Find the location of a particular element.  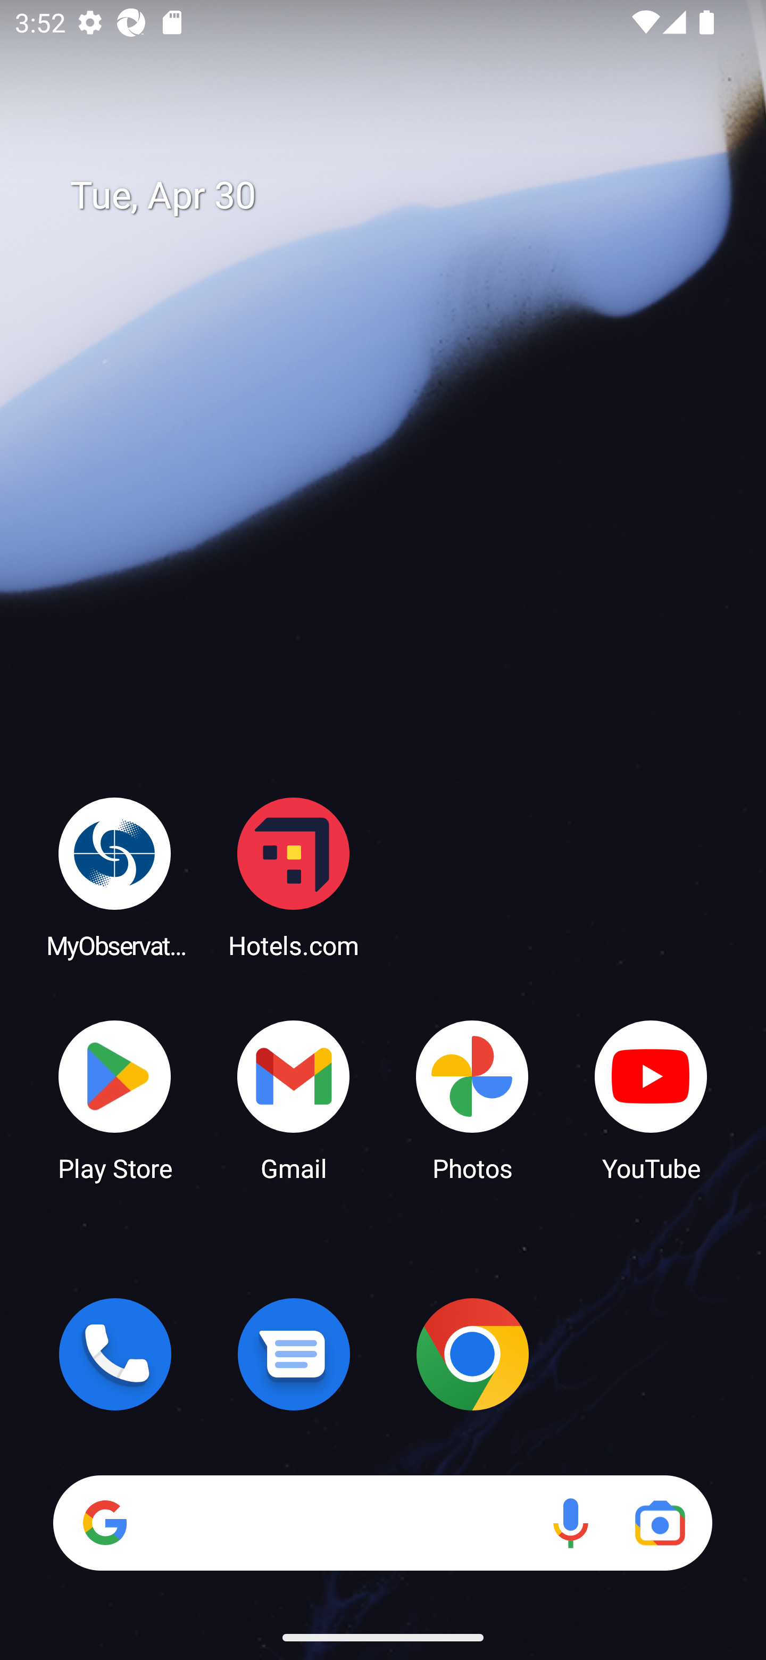

Voice search is located at coordinates (570, 1523).